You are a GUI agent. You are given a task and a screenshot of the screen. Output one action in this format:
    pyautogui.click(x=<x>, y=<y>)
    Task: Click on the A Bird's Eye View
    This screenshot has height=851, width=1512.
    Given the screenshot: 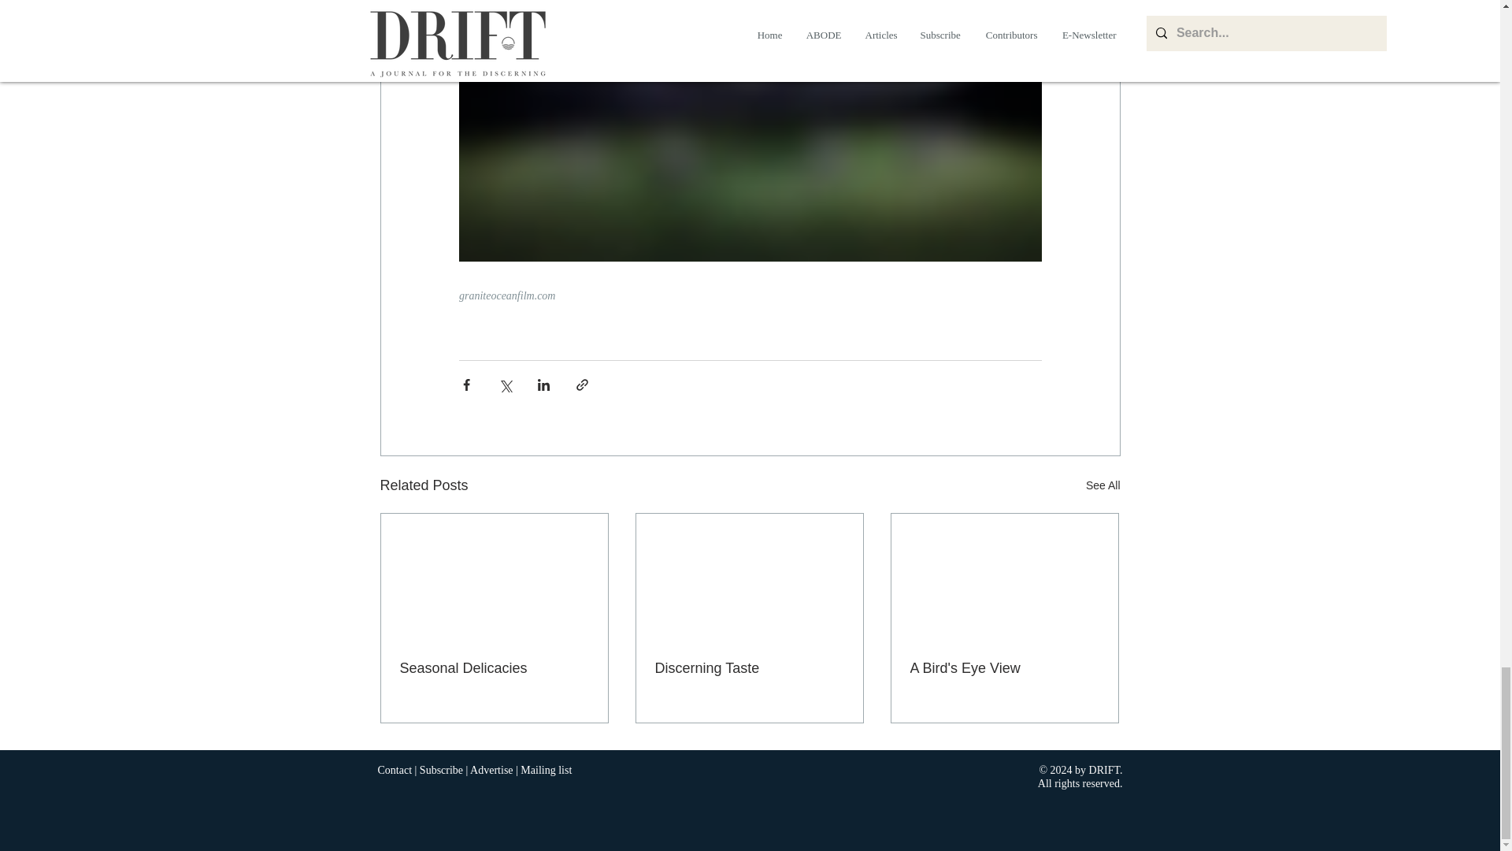 What is the action you would take?
    pyautogui.click(x=1004, y=668)
    